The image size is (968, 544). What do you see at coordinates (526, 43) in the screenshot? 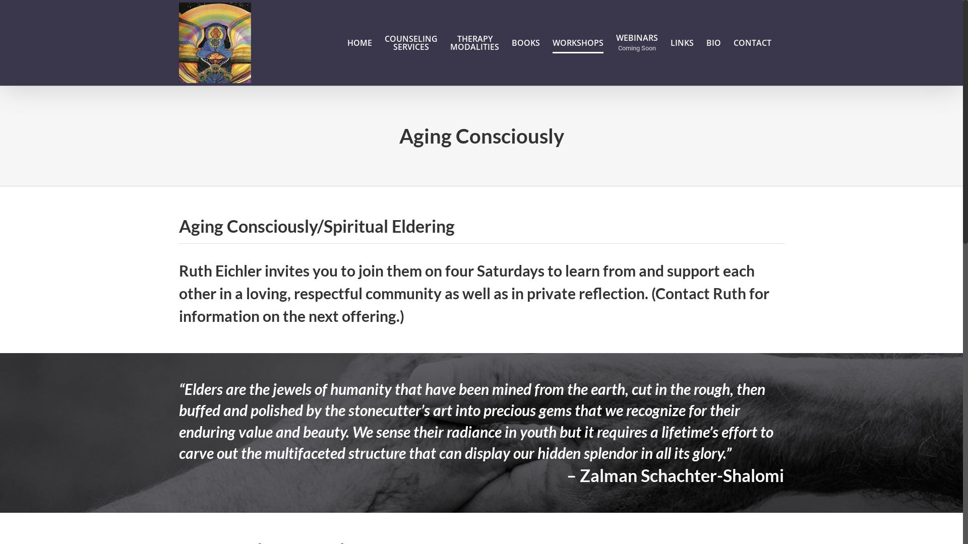
I see `BOOKS` at bounding box center [526, 43].